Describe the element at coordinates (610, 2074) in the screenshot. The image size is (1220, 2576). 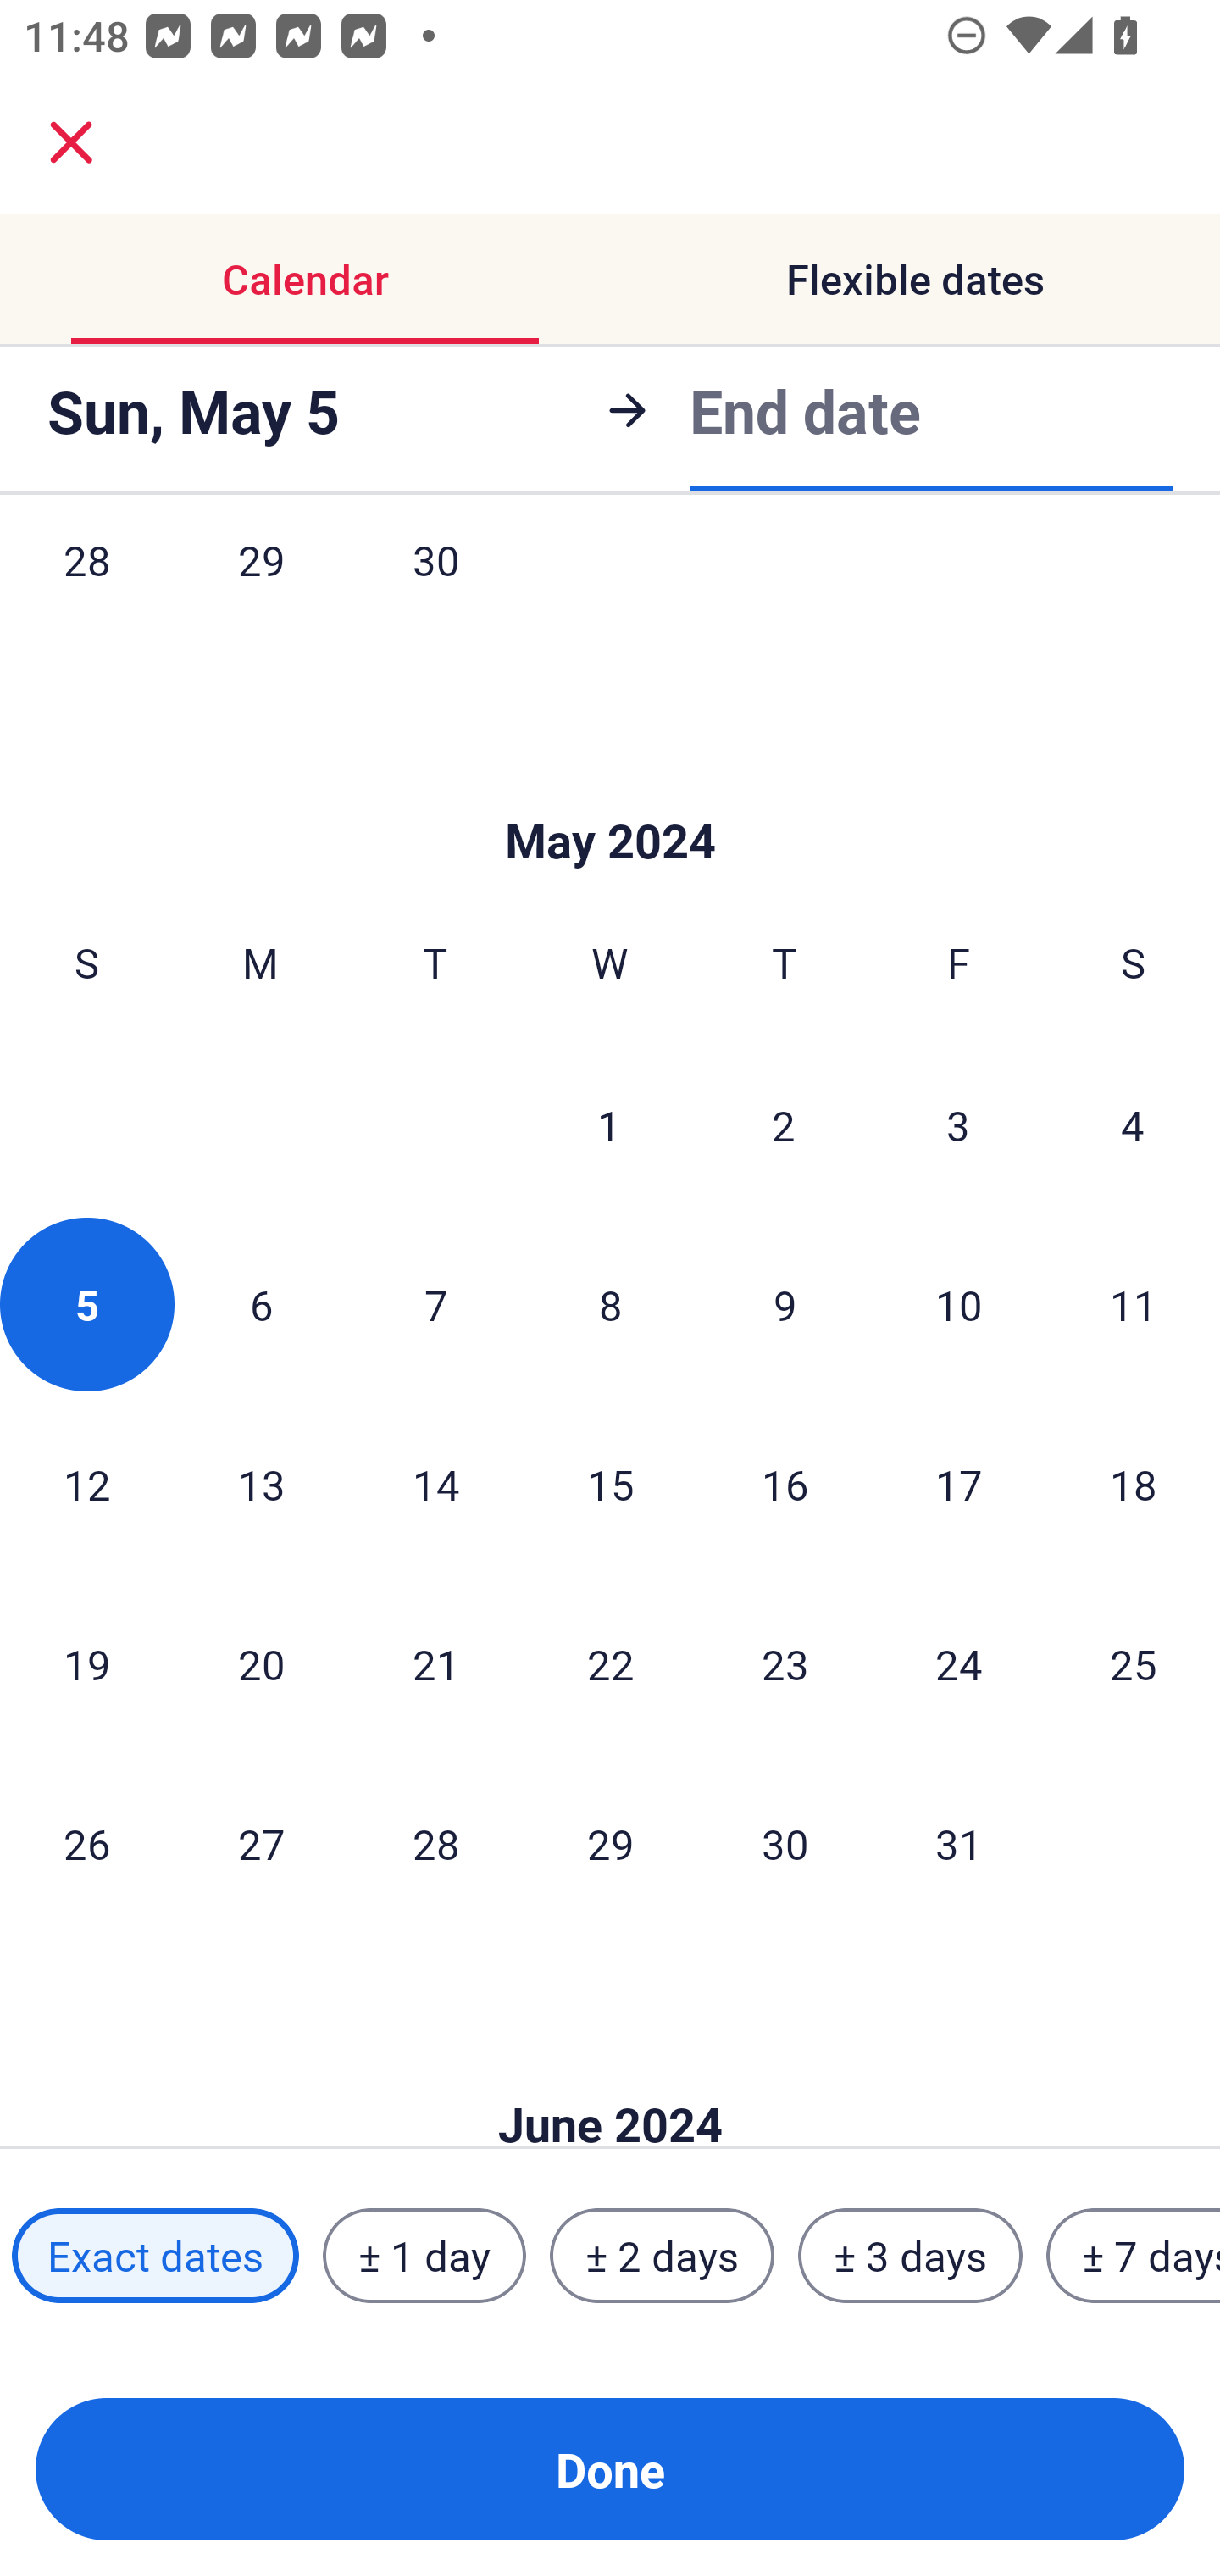
I see `Skip to Done` at that location.